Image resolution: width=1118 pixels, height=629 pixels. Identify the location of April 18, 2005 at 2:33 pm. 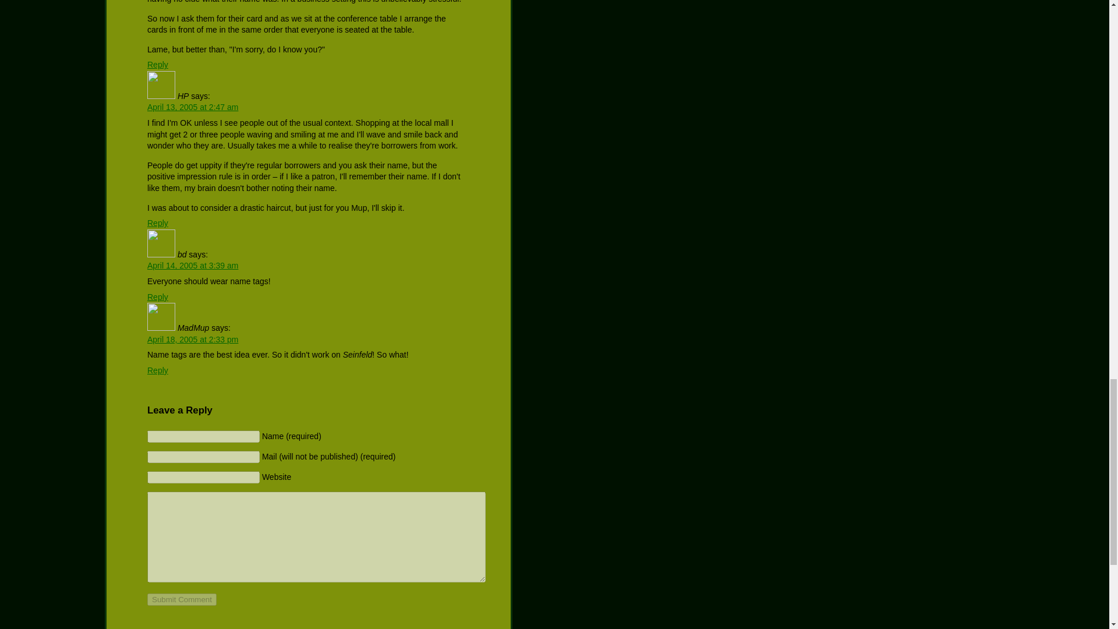
(192, 339).